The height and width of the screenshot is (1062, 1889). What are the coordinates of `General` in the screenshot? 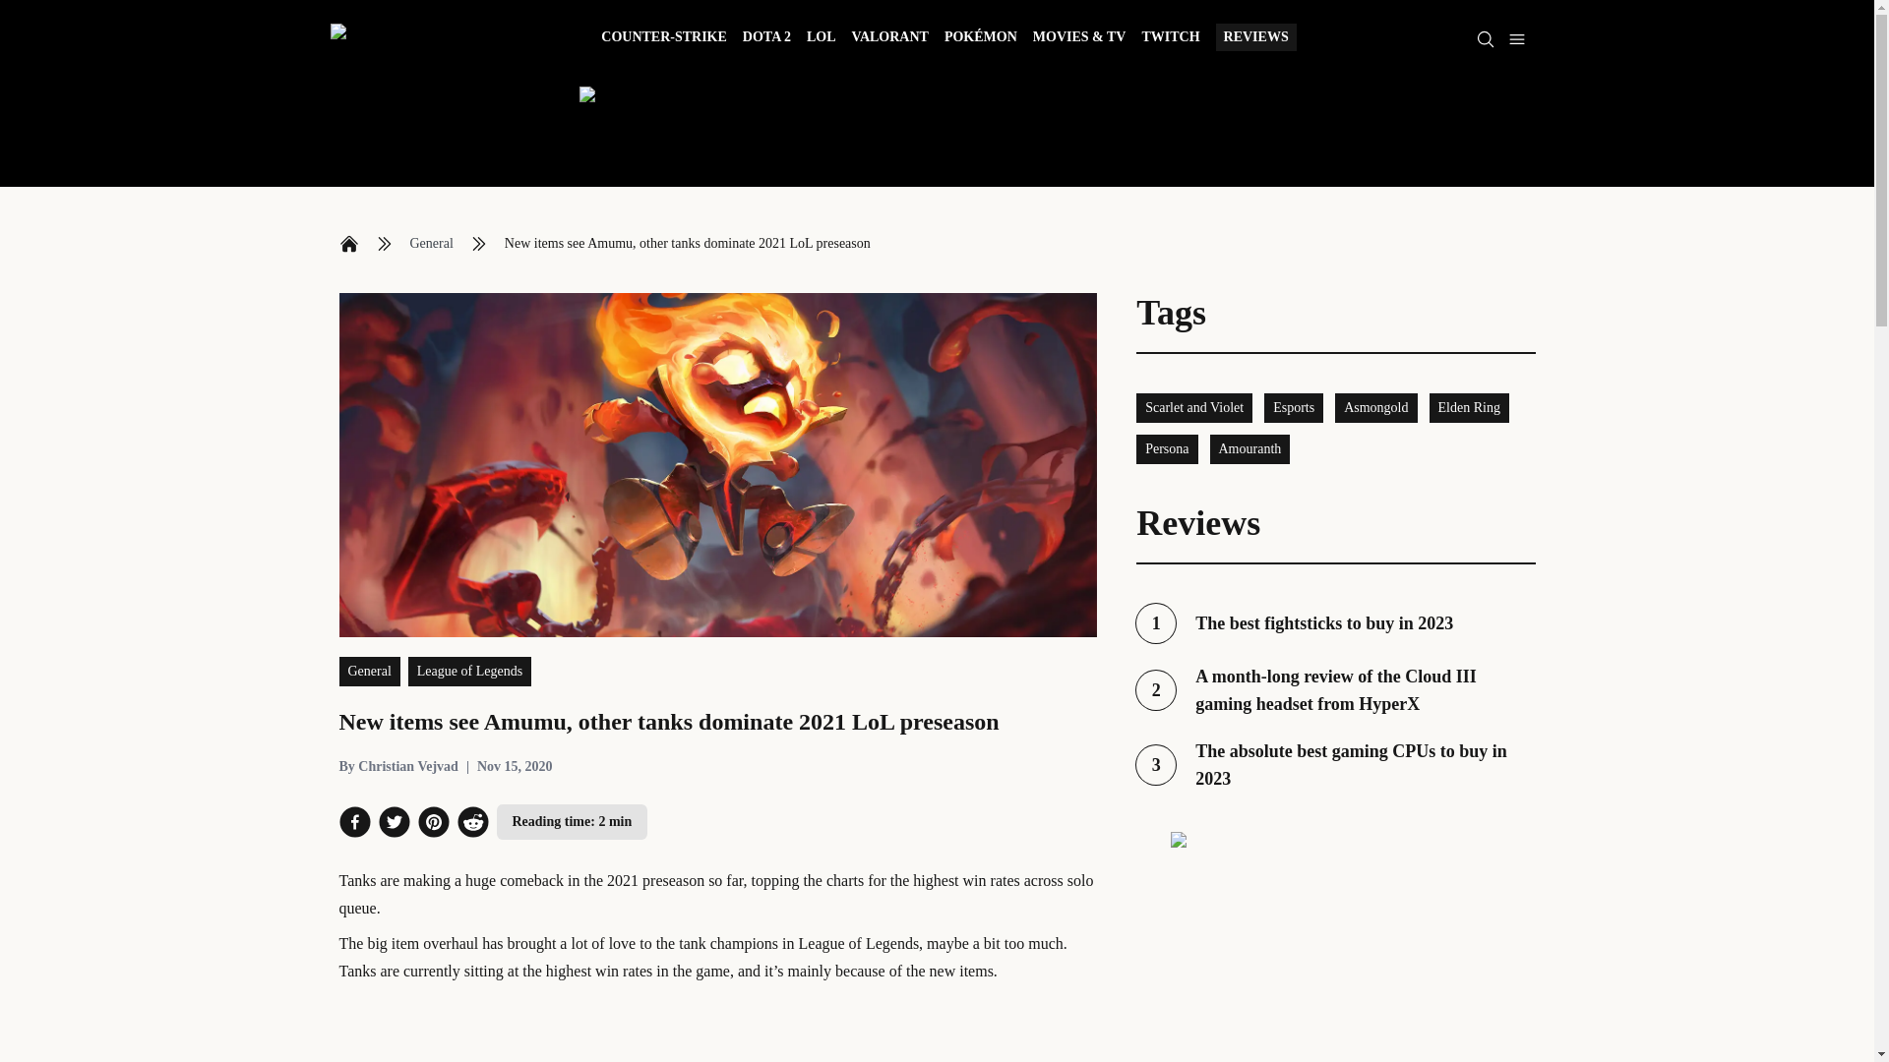 It's located at (431, 244).